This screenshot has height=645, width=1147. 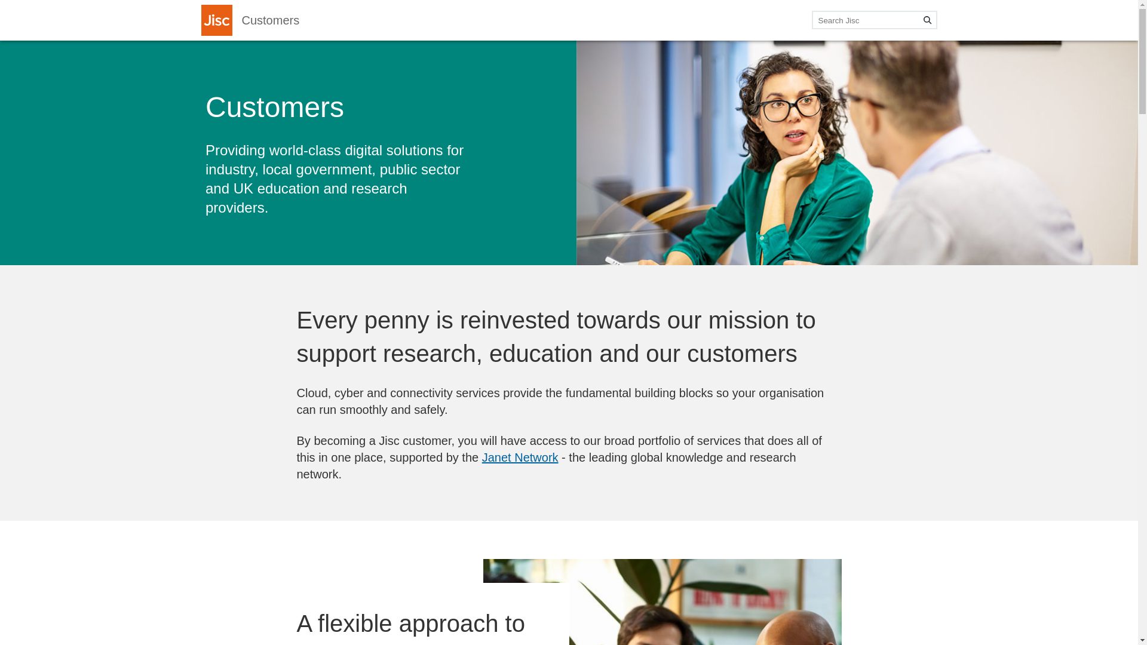 I want to click on Customers, so click(x=270, y=20).